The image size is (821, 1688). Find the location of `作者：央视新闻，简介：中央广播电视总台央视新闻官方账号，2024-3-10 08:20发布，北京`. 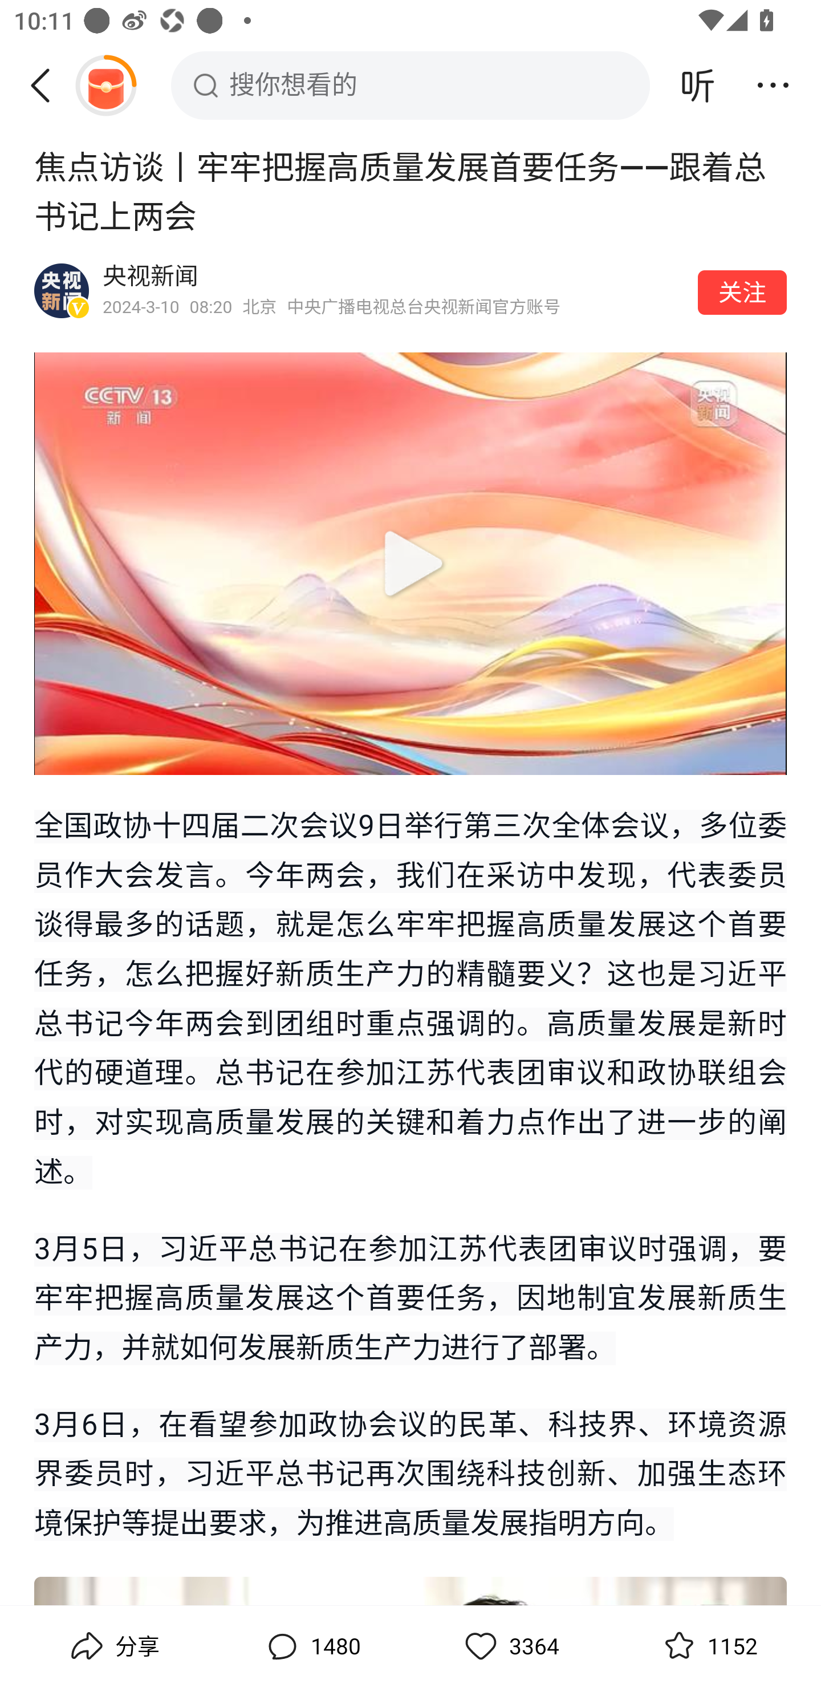

作者：央视新闻，简介：中央广播电视总台央视新闻官方账号，2024-3-10 08:20发布，北京 is located at coordinates (393, 291).